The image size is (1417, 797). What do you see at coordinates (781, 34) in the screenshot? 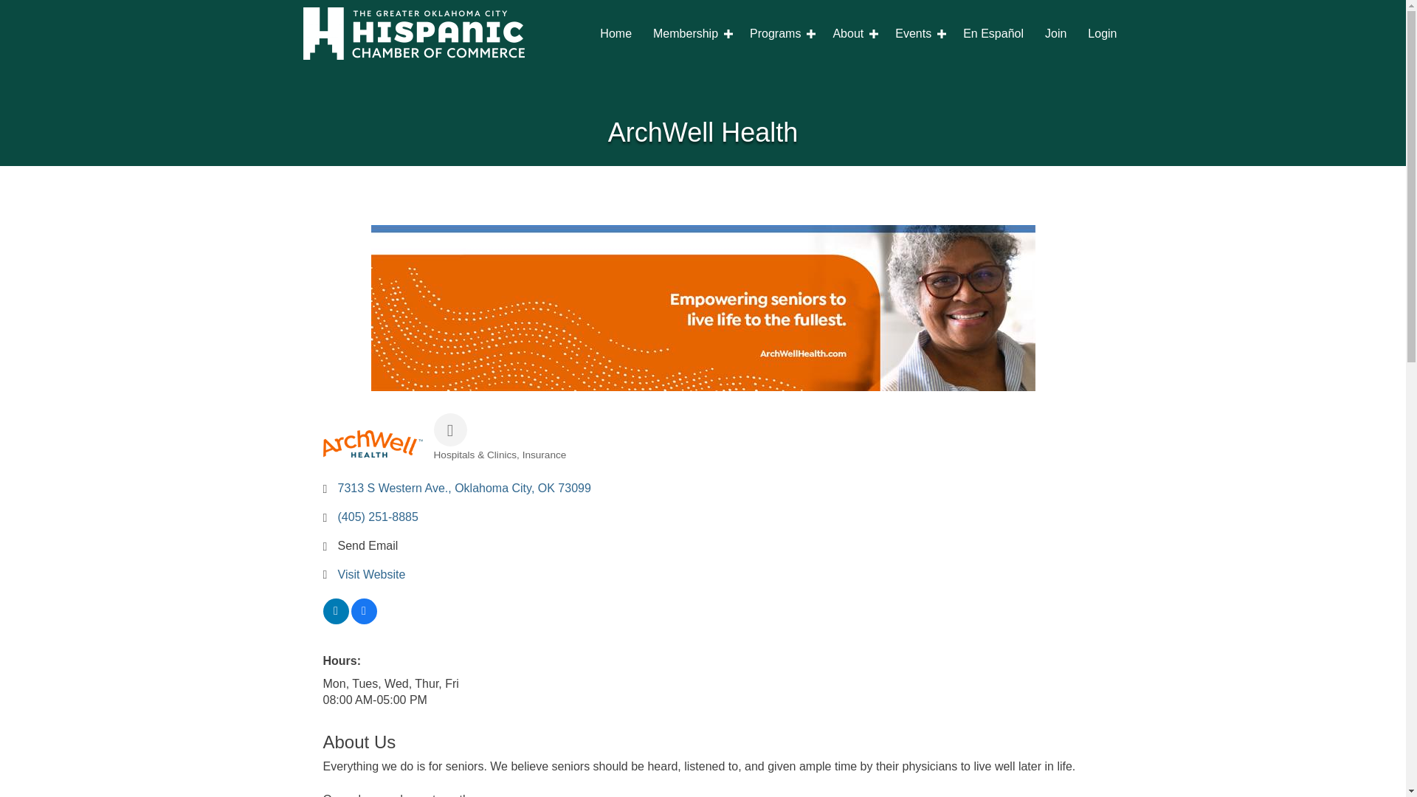
I see `Programs` at bounding box center [781, 34].